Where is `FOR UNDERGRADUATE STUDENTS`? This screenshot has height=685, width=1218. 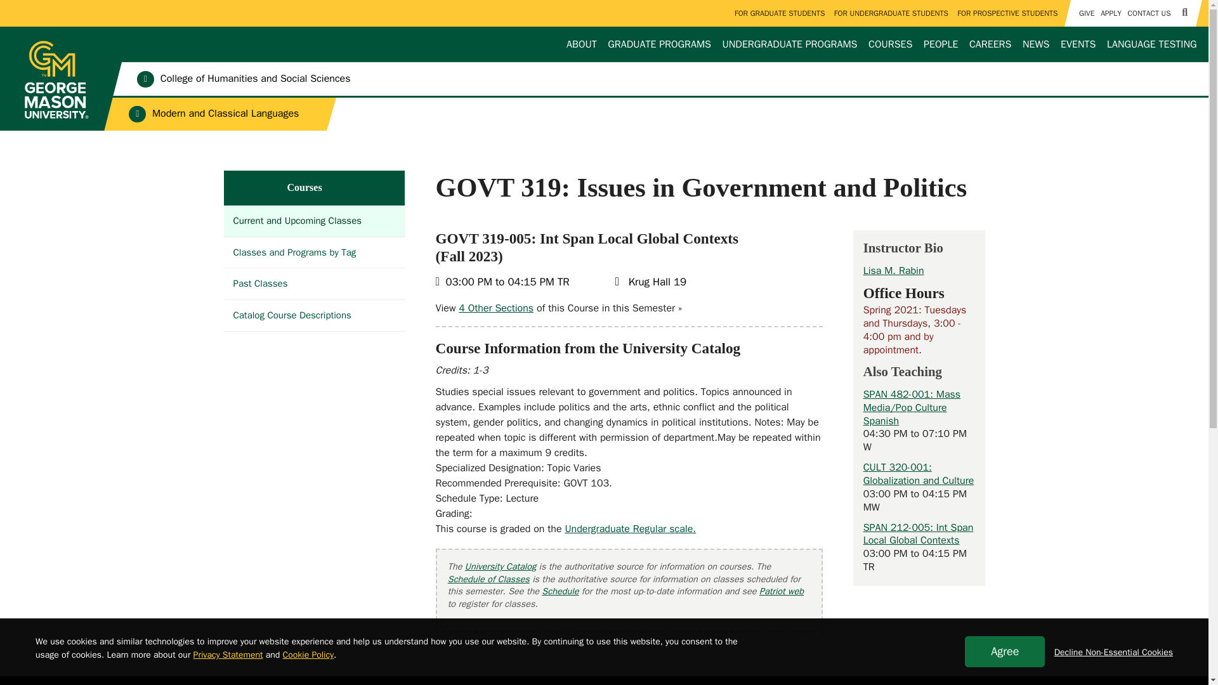 FOR UNDERGRADUATE STUDENTS is located at coordinates (891, 13).